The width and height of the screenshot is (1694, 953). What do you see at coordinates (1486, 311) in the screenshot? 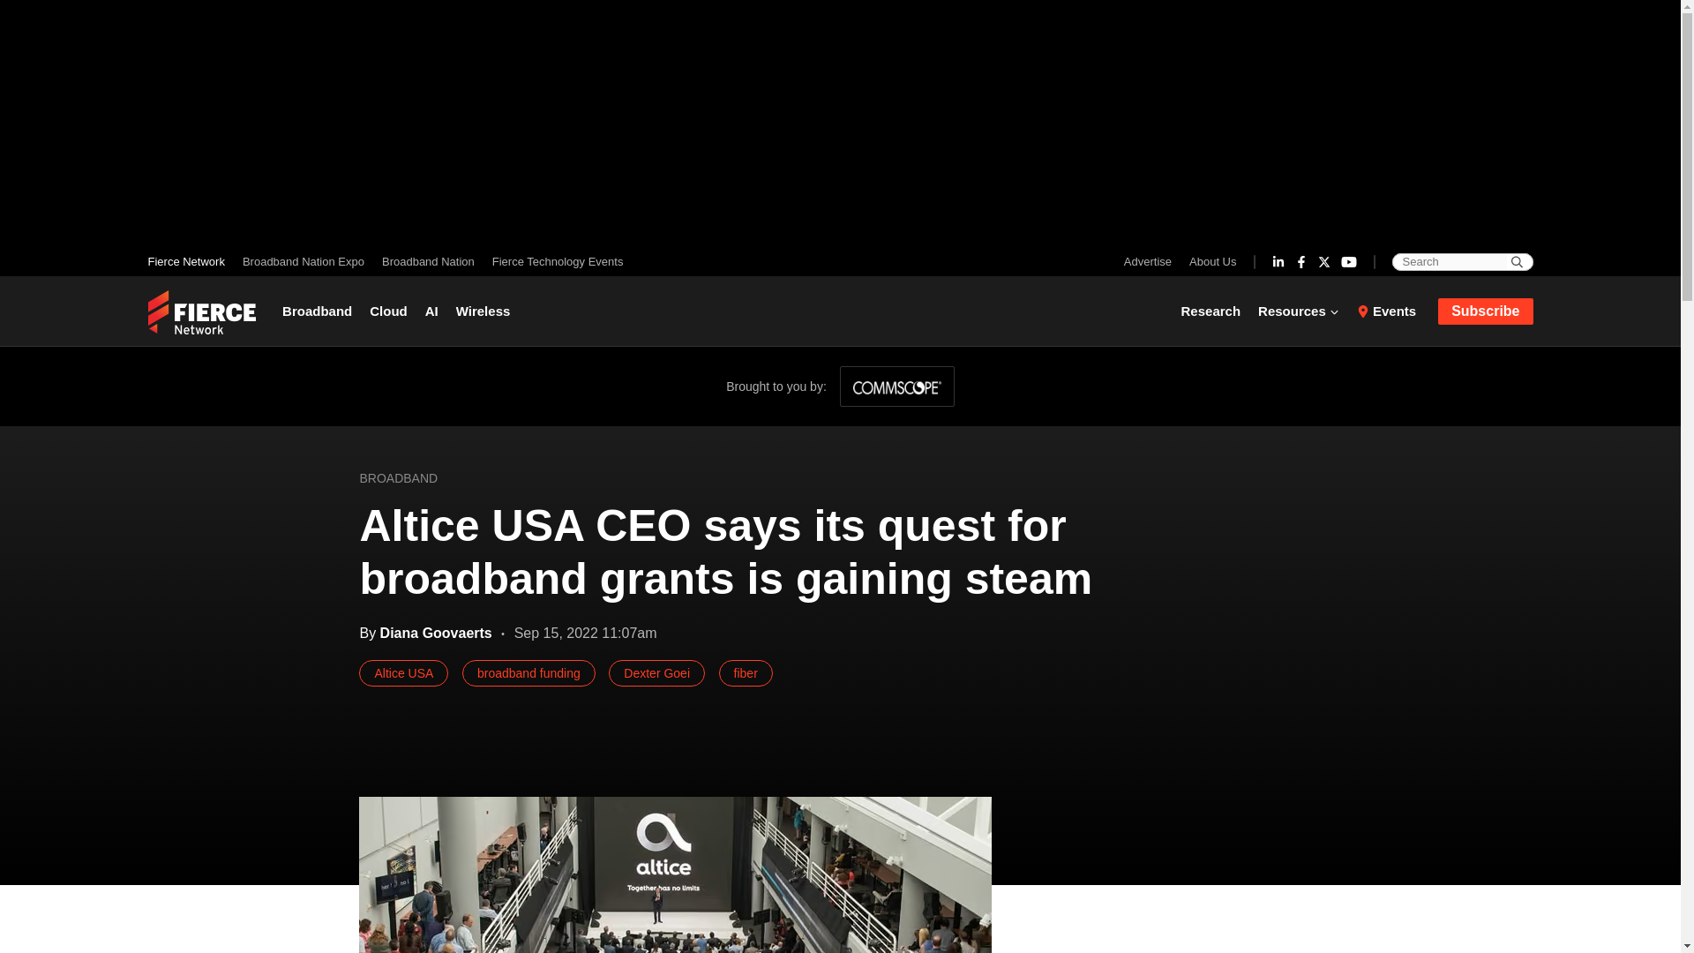
I see `Subscribe` at bounding box center [1486, 311].